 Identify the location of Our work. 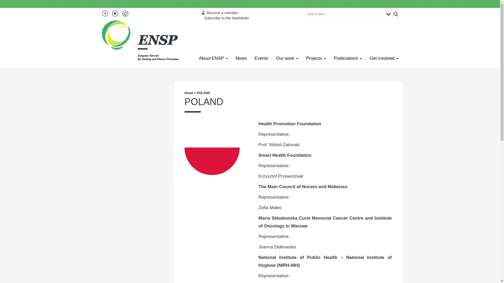
(287, 58).